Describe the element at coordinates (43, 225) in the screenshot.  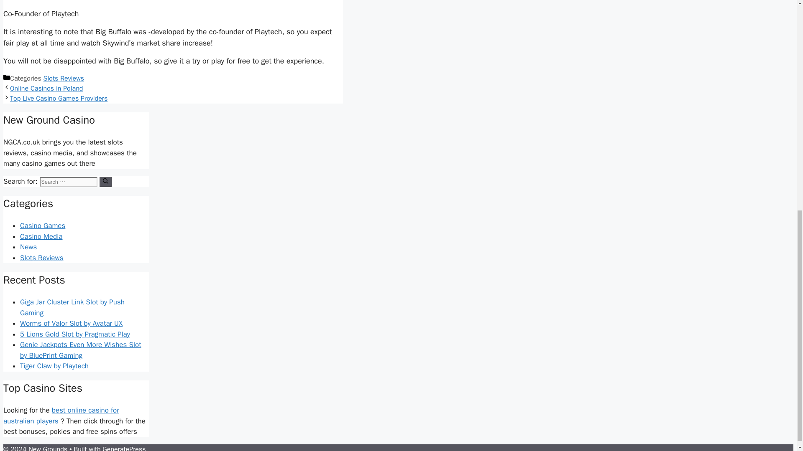
I see `Casino Games` at that location.